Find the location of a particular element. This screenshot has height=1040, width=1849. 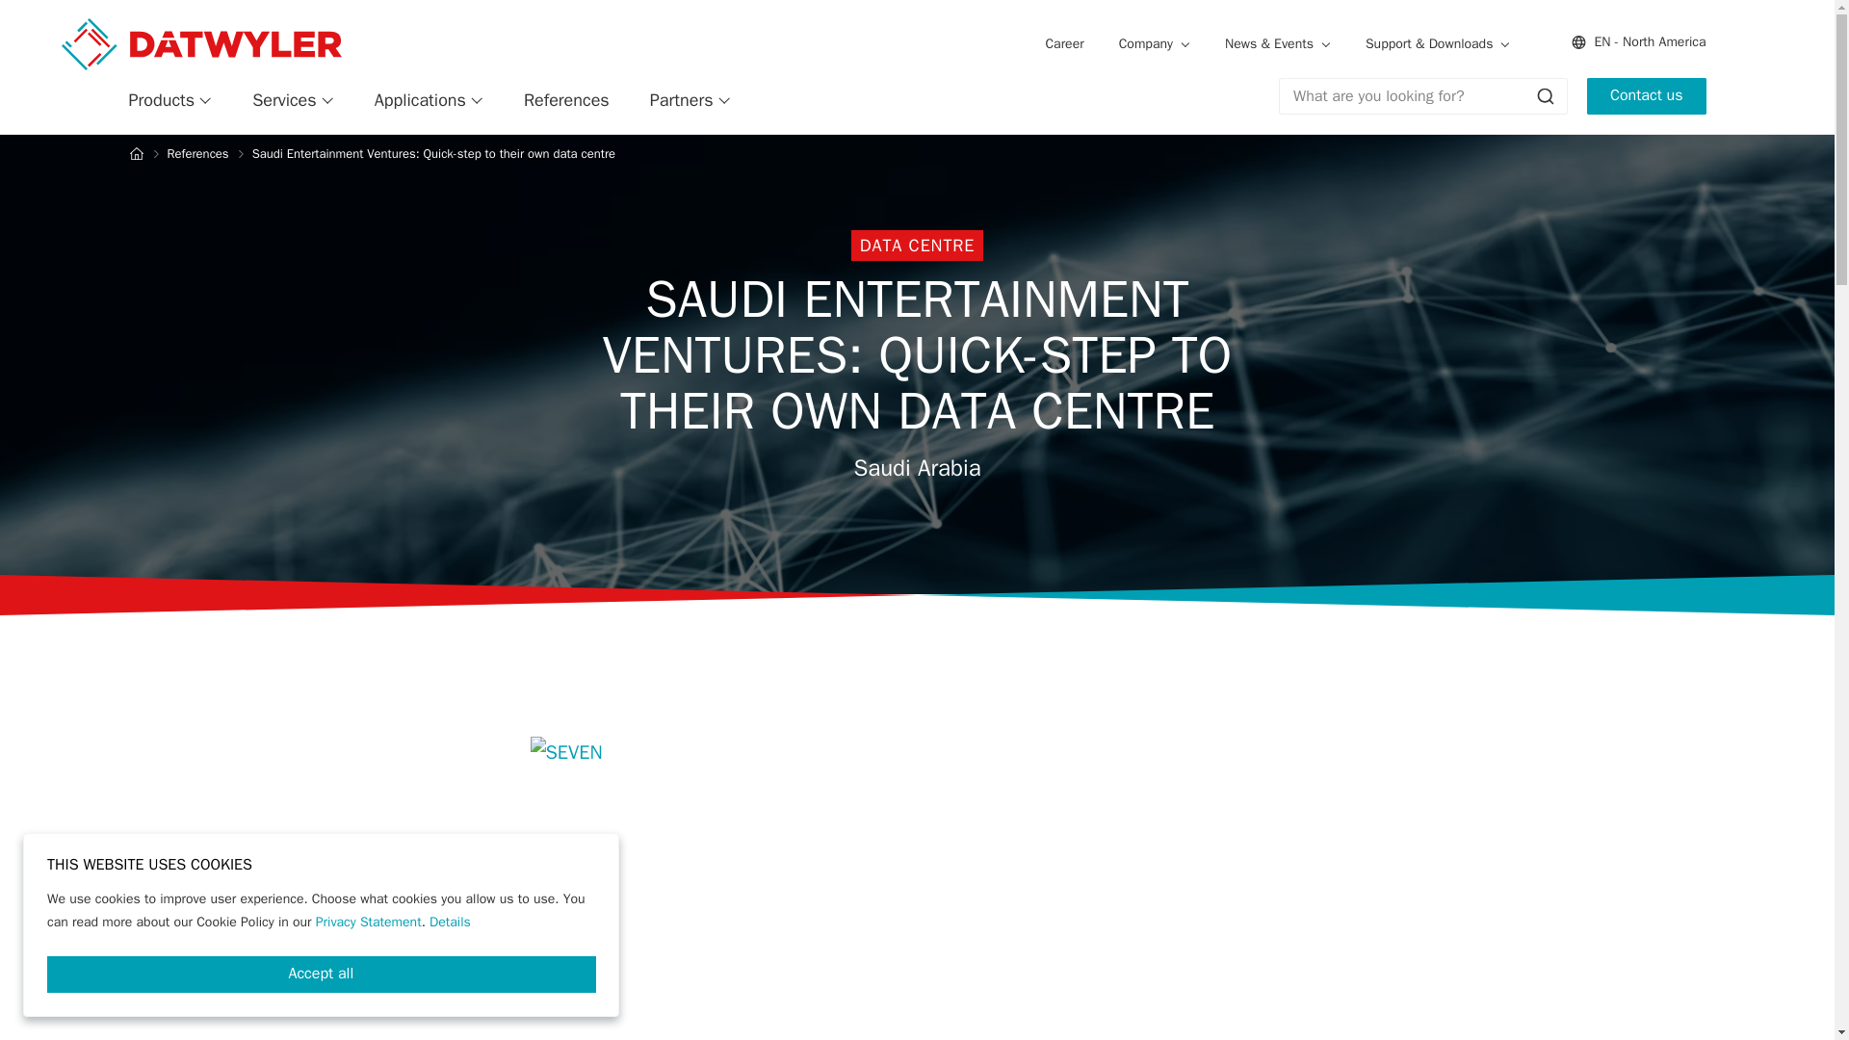

Services is located at coordinates (293, 100).